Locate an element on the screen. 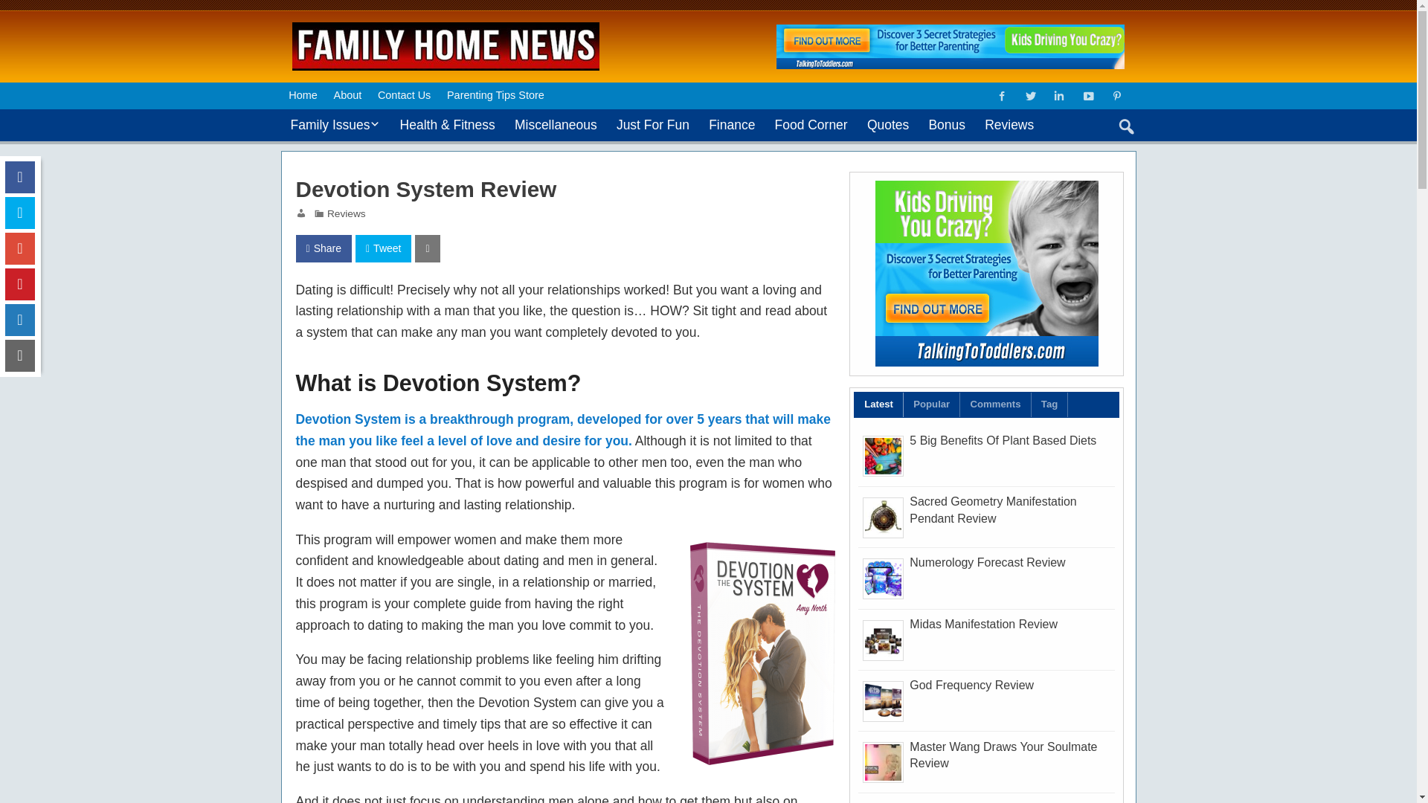  Contact Us is located at coordinates (404, 95).